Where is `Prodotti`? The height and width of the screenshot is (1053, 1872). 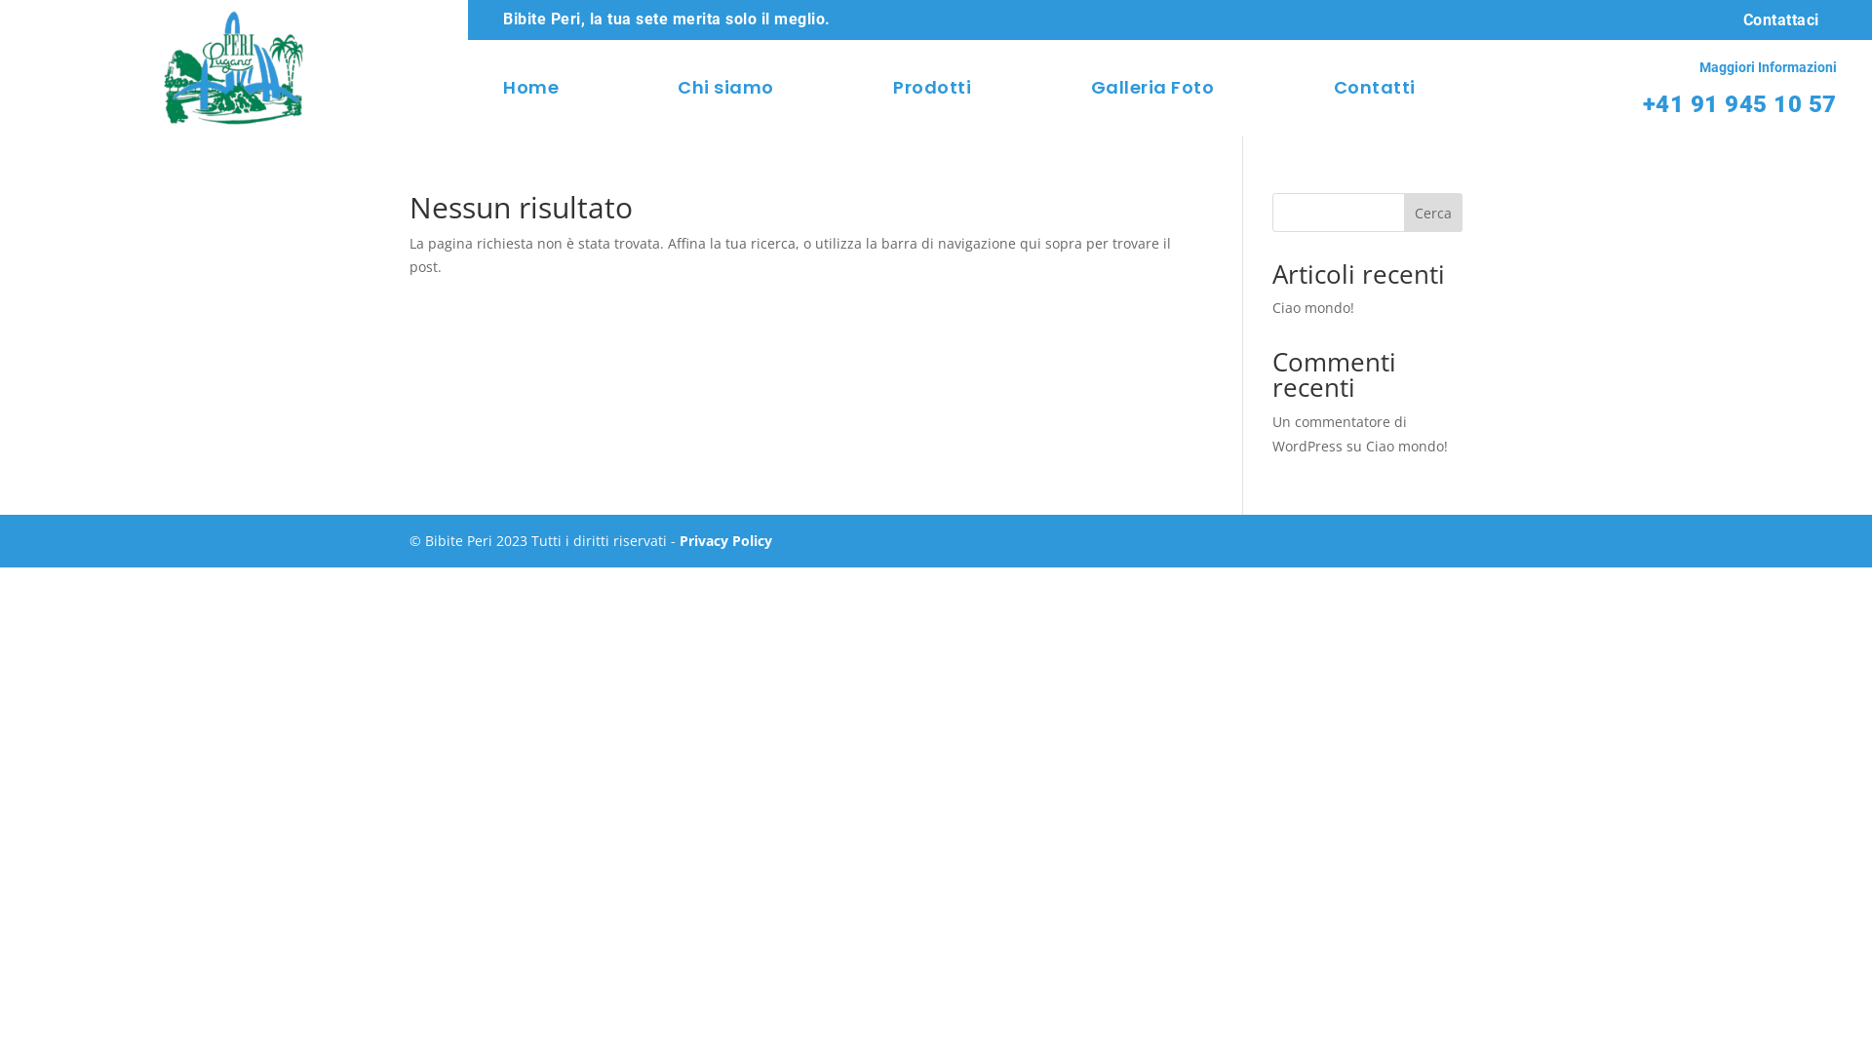 Prodotti is located at coordinates (932, 92).